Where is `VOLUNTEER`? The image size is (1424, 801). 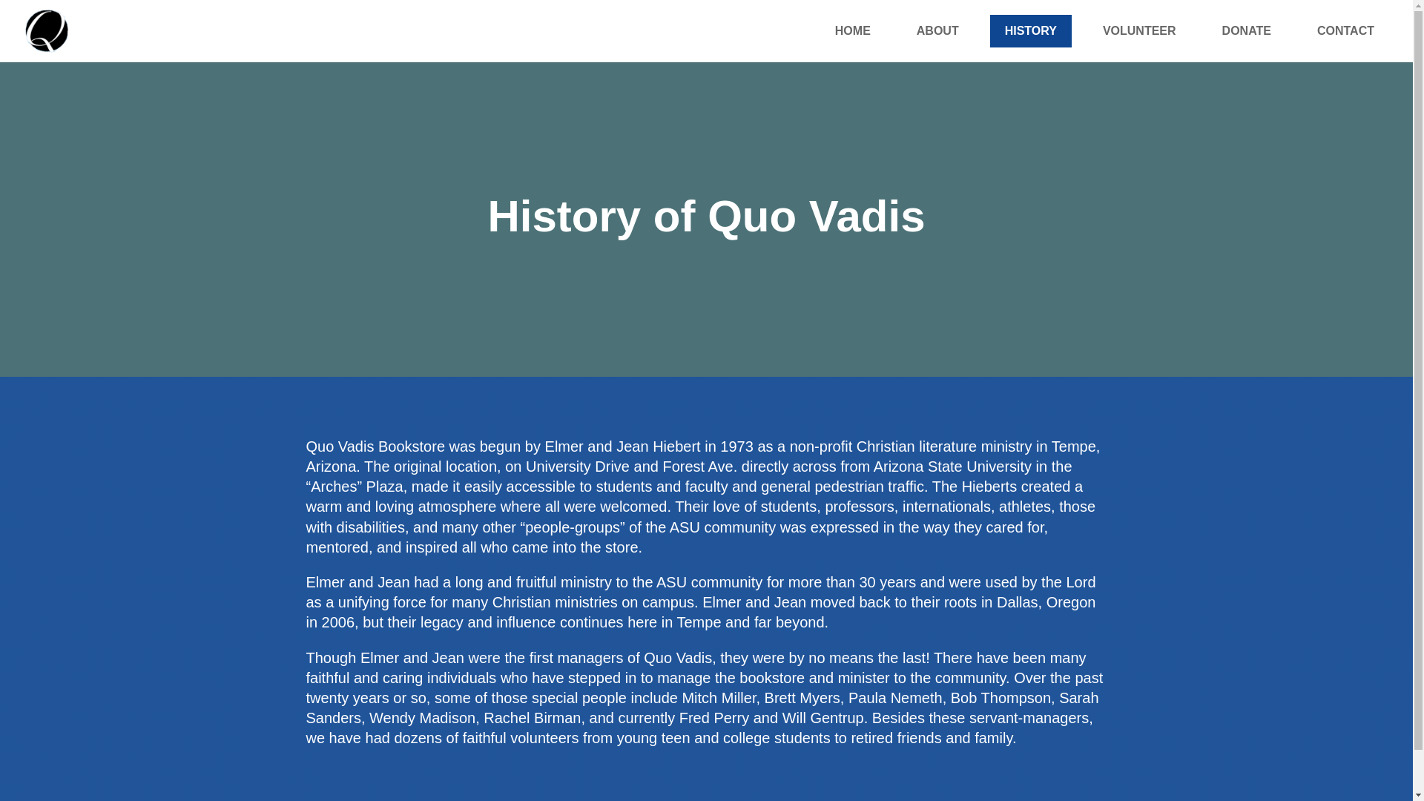 VOLUNTEER is located at coordinates (1139, 31).